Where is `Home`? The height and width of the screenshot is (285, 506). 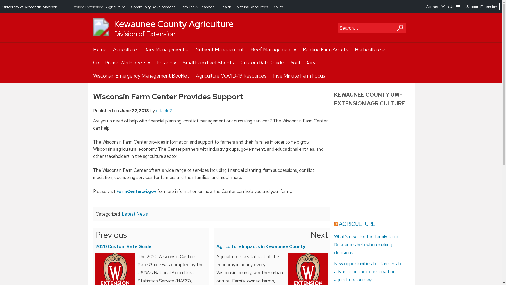
Home is located at coordinates (99, 50).